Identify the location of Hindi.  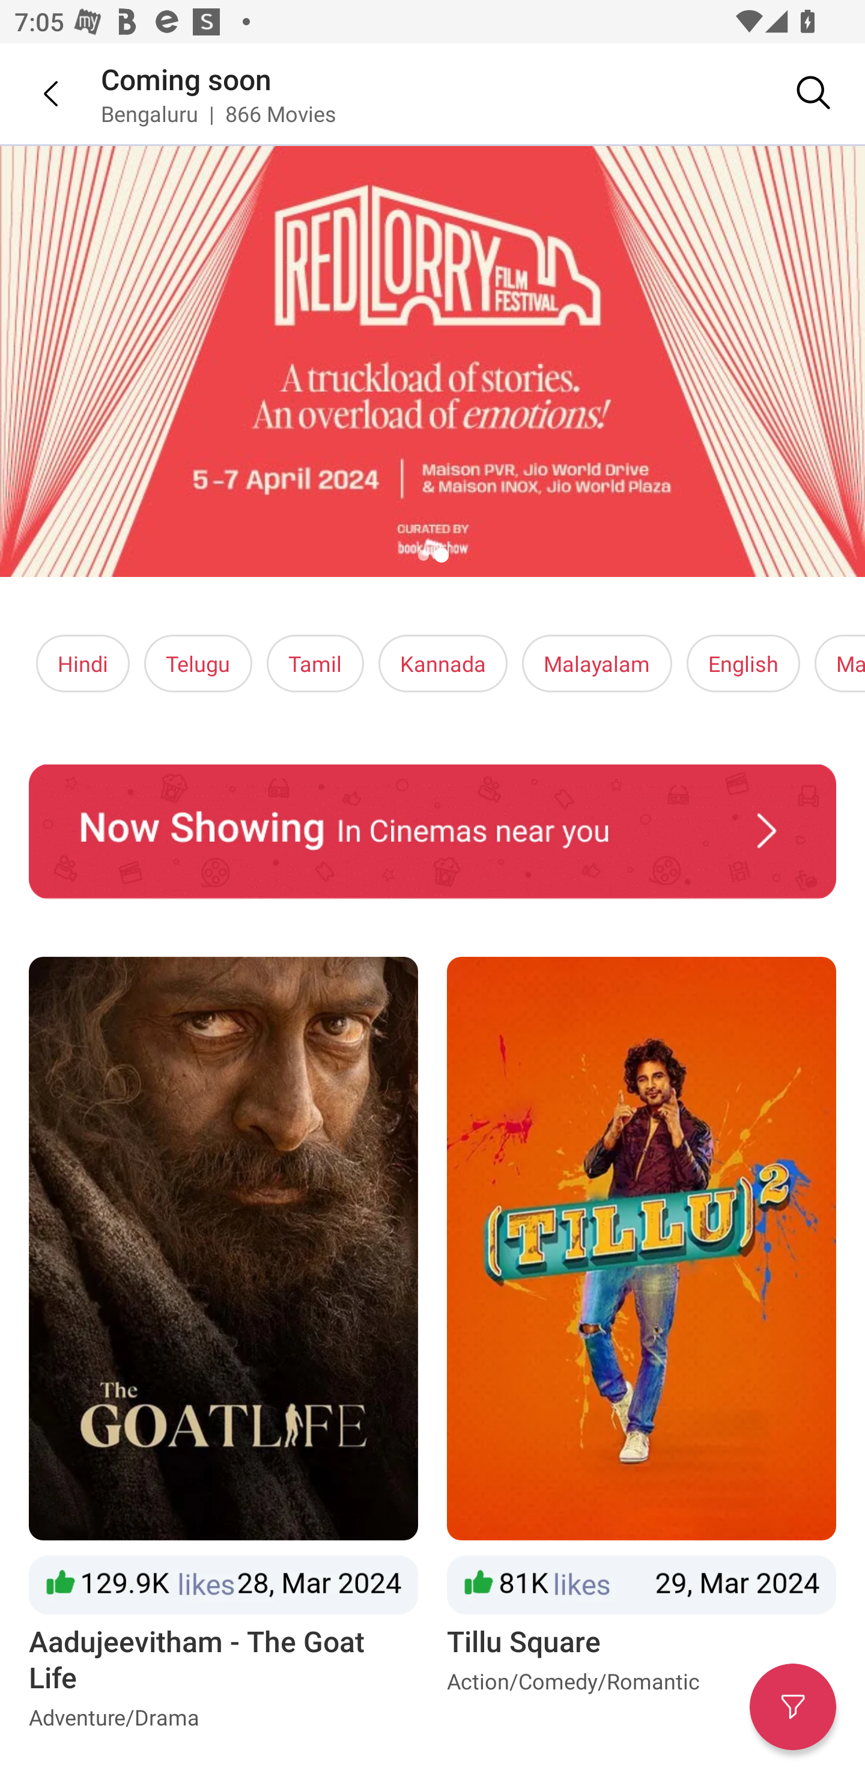
(83, 664).